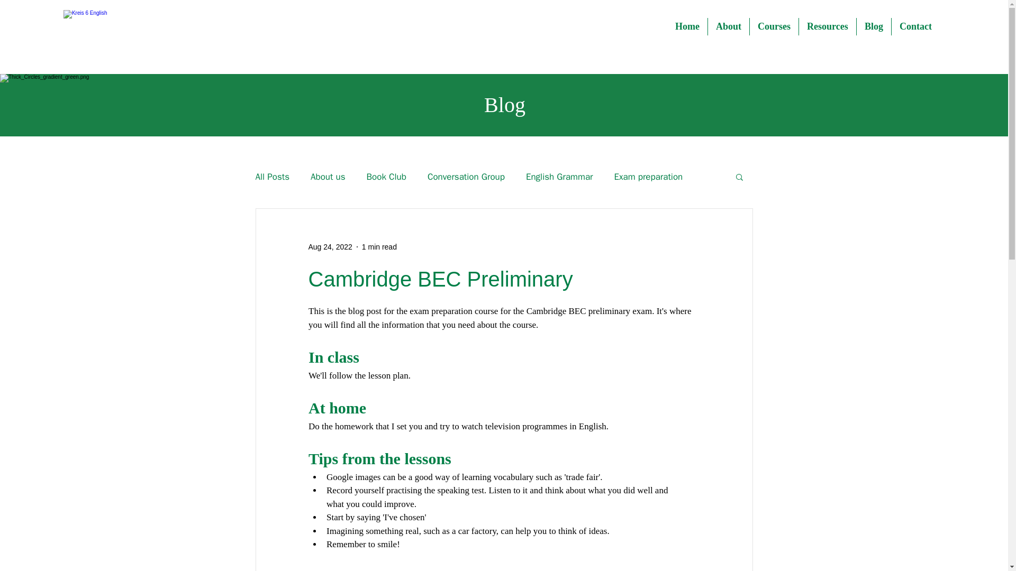 This screenshot has height=571, width=1016. I want to click on About, so click(729, 26).